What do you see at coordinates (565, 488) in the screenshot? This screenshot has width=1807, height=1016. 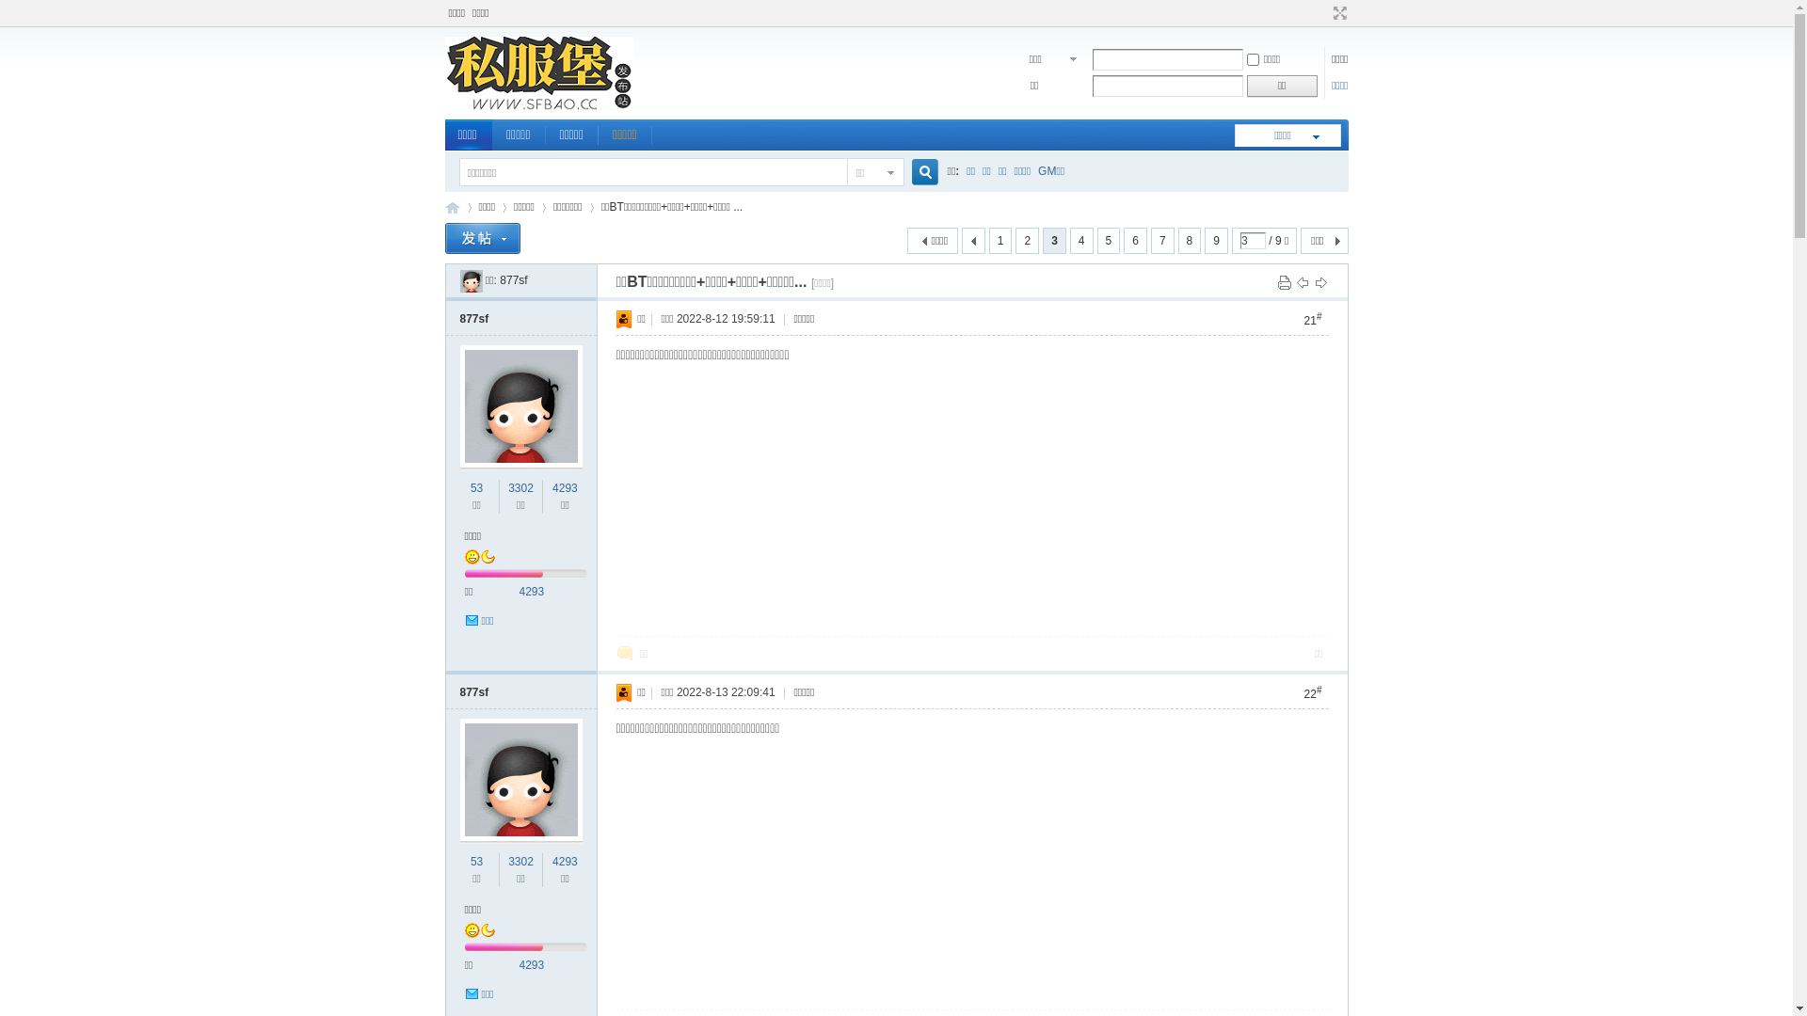 I see `4293` at bounding box center [565, 488].